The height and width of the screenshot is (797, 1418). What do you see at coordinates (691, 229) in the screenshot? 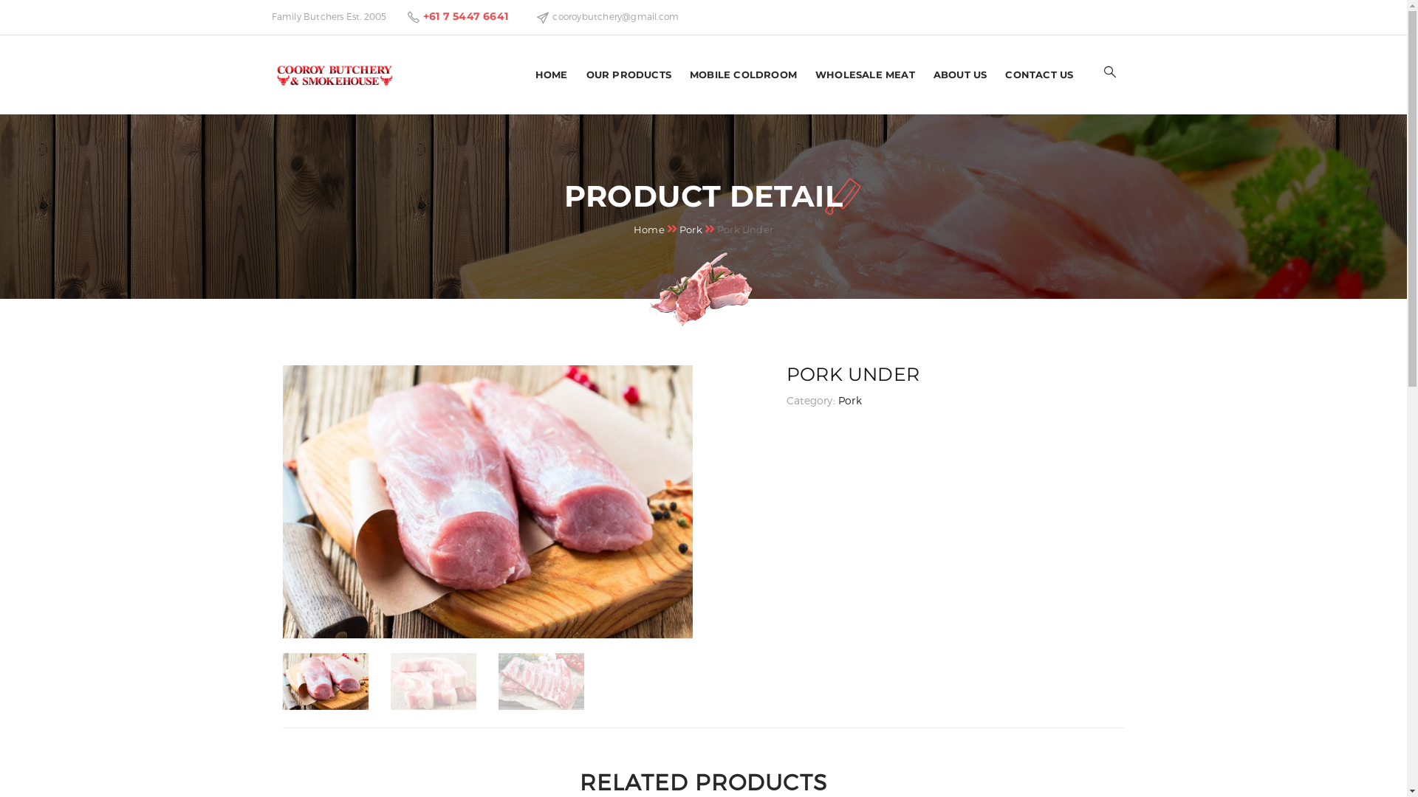
I see `Pork` at bounding box center [691, 229].